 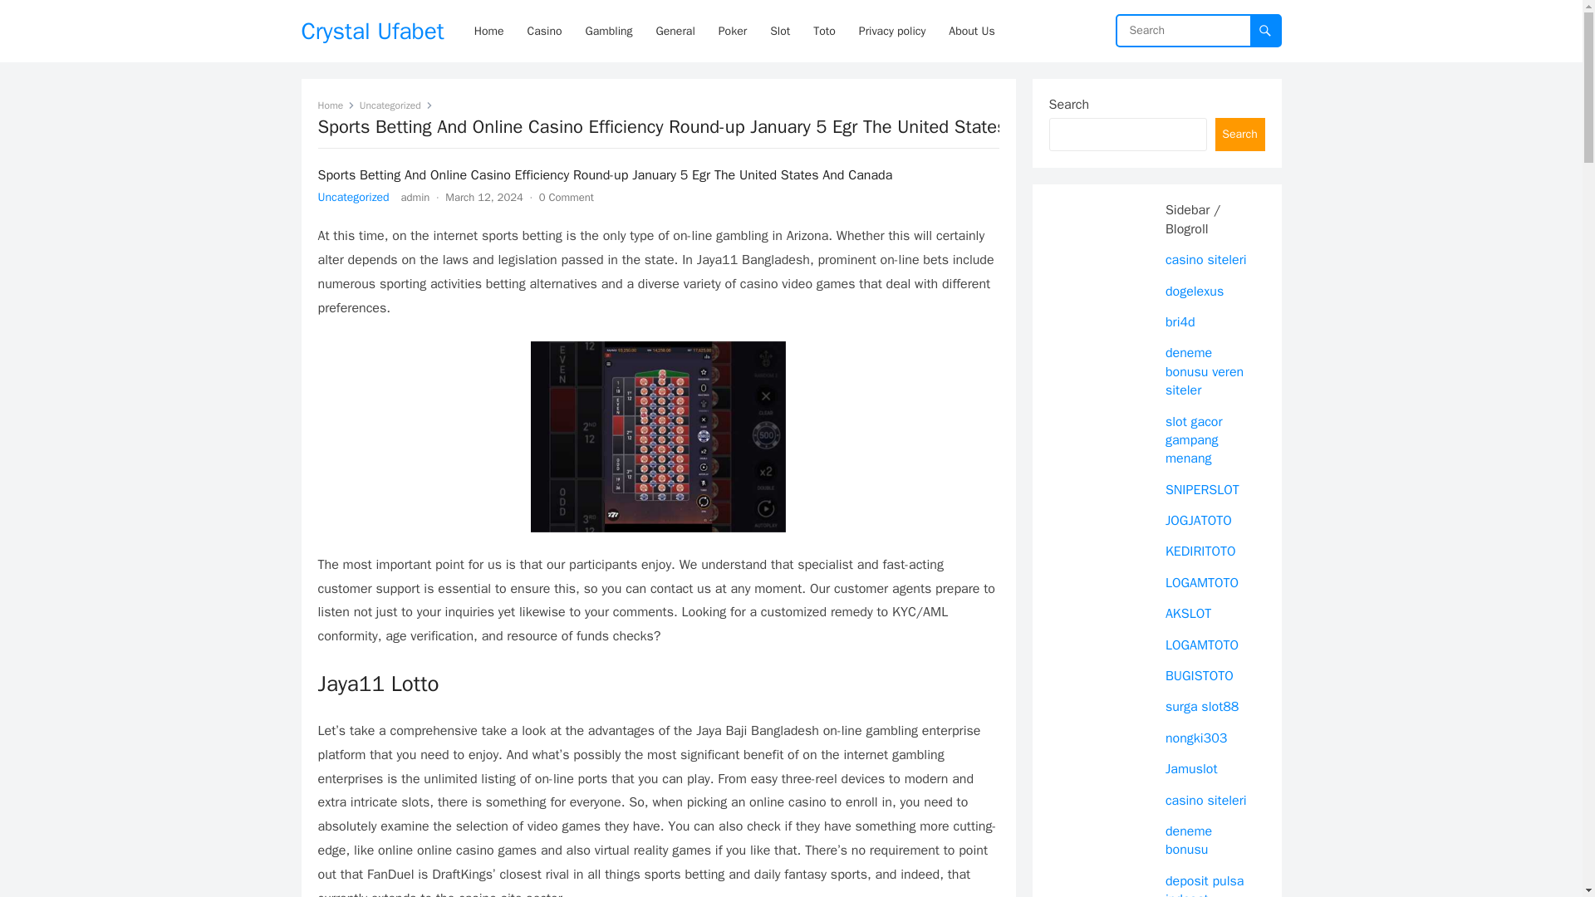 I want to click on About Us, so click(x=972, y=31).